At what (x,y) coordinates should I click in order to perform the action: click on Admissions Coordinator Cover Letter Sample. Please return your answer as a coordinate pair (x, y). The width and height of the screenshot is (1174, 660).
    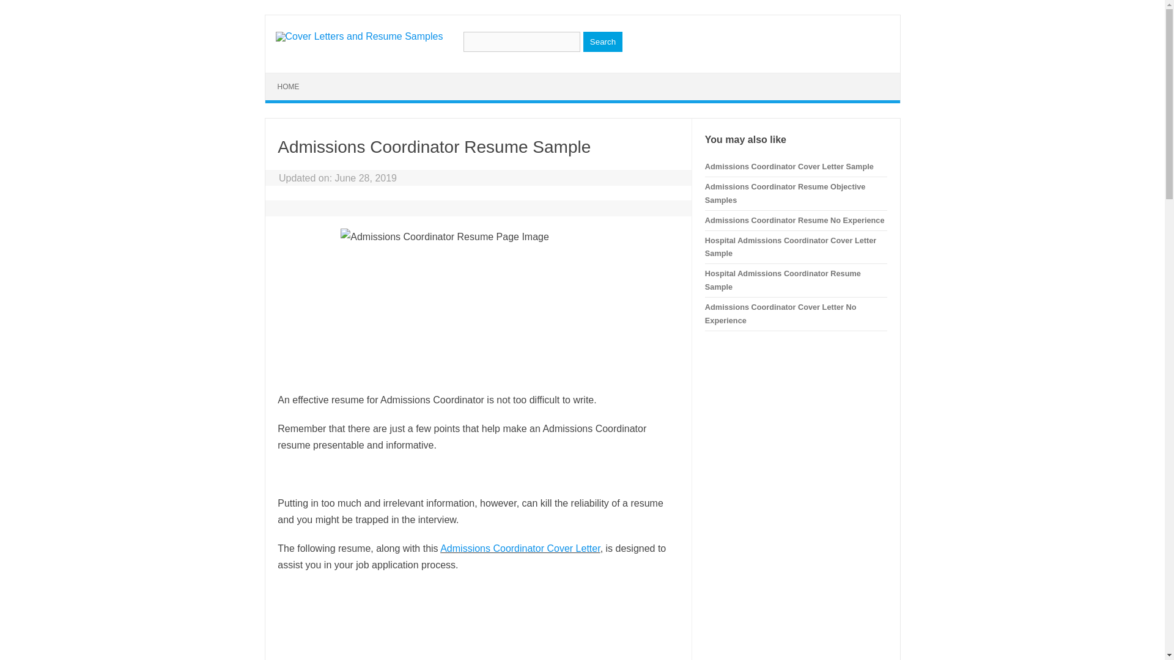
    Looking at the image, I should click on (789, 166).